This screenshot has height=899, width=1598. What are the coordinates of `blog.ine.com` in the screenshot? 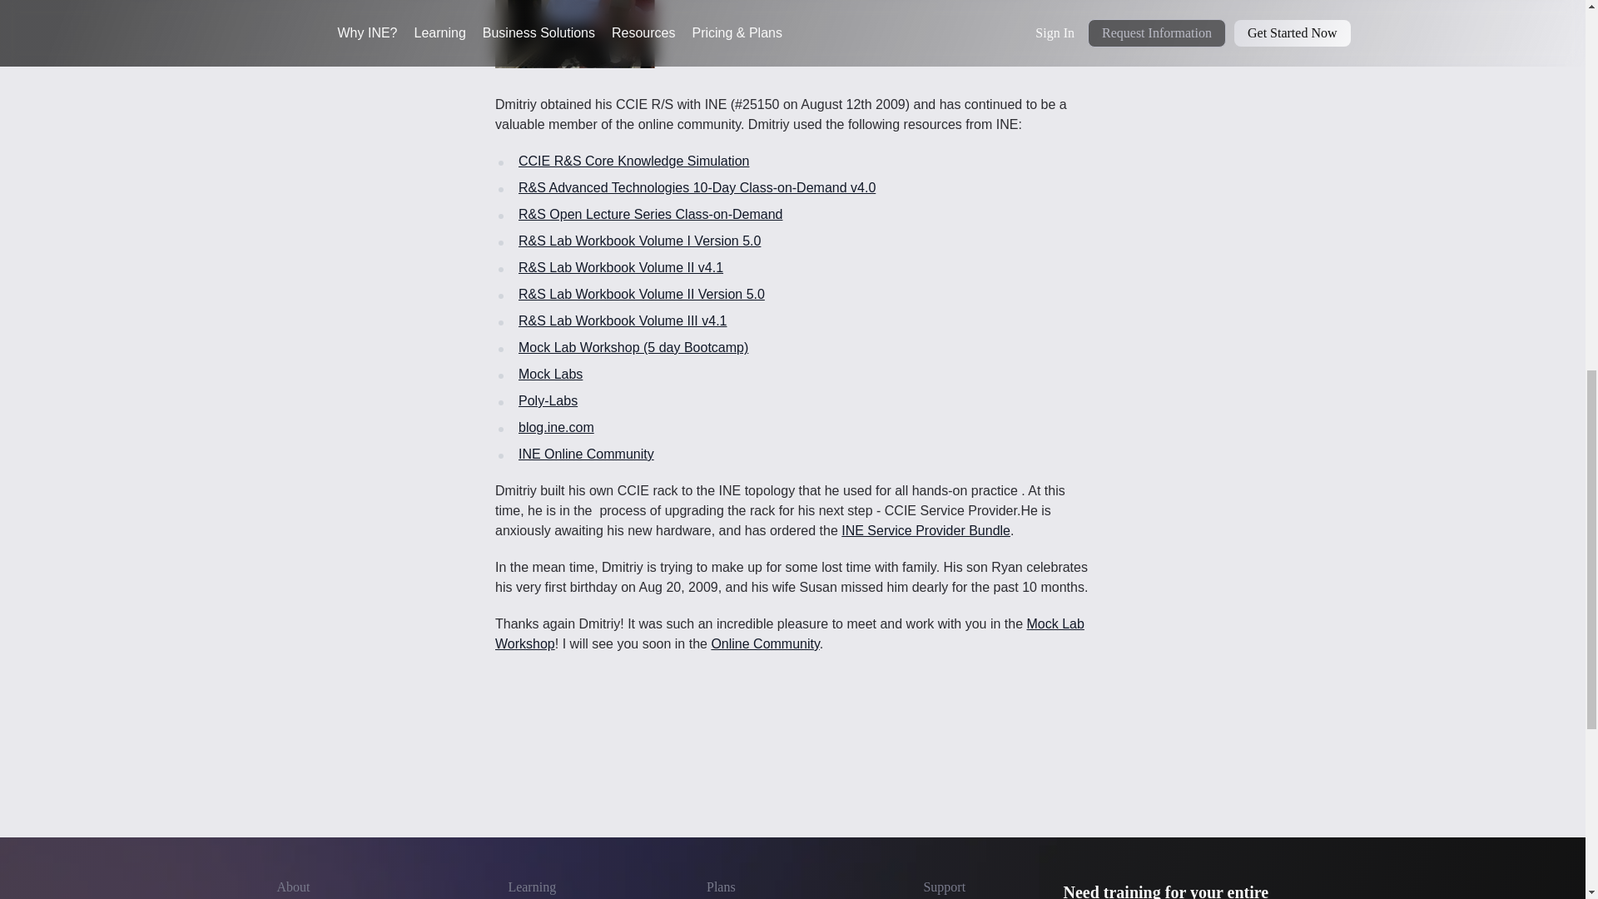 It's located at (556, 427).